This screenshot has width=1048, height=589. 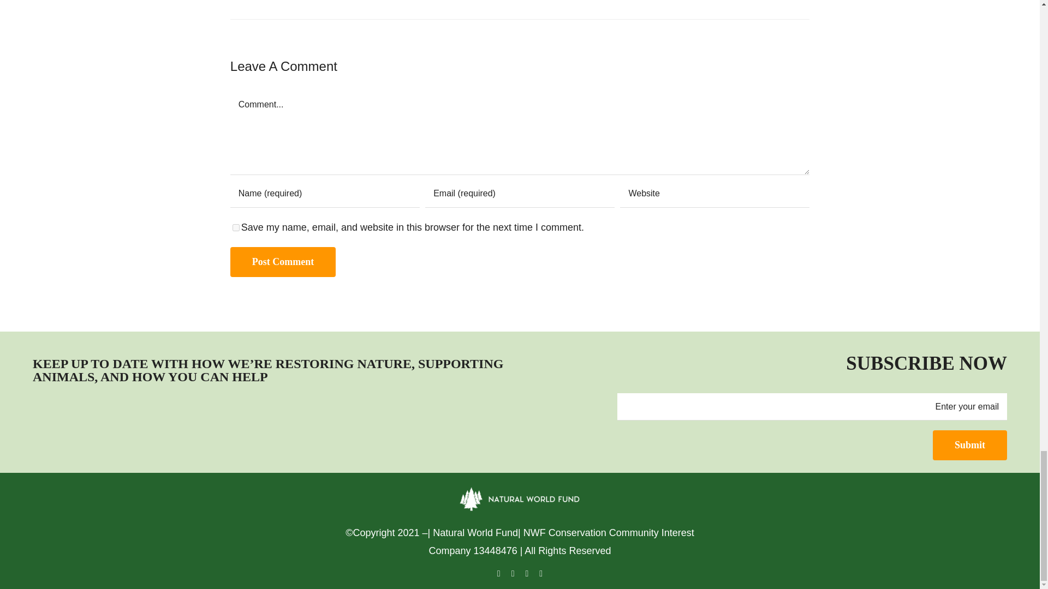 What do you see at coordinates (283, 262) in the screenshot?
I see `Post Comment` at bounding box center [283, 262].